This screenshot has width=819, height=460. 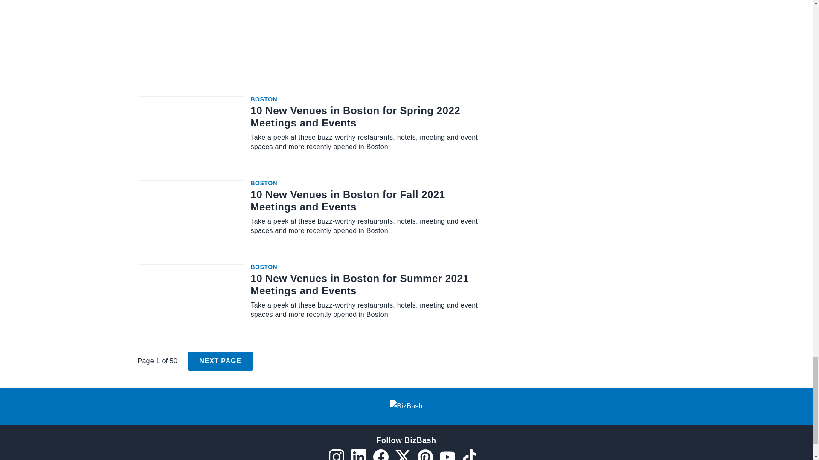 What do you see at coordinates (469, 455) in the screenshot?
I see `TikTok` at bounding box center [469, 455].